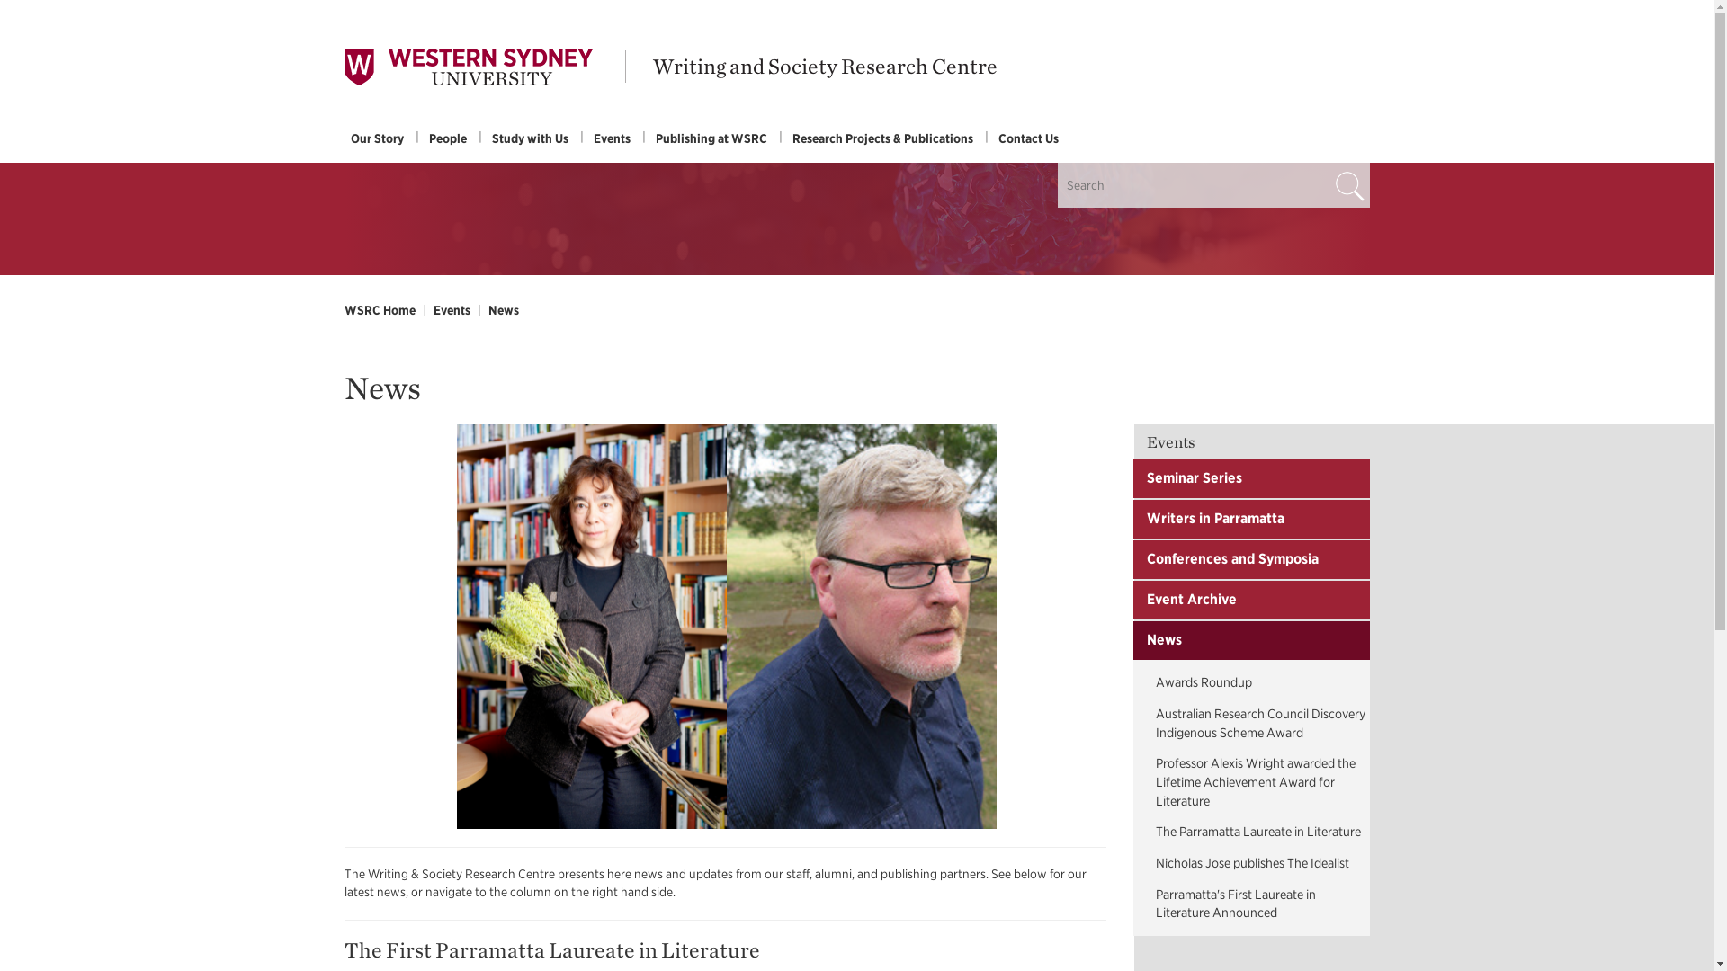 The height and width of the screenshot is (971, 1727). What do you see at coordinates (1028, 138) in the screenshot?
I see `Contact Us` at bounding box center [1028, 138].